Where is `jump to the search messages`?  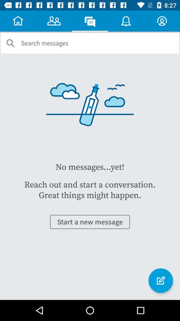 jump to the search messages is located at coordinates (45, 43).